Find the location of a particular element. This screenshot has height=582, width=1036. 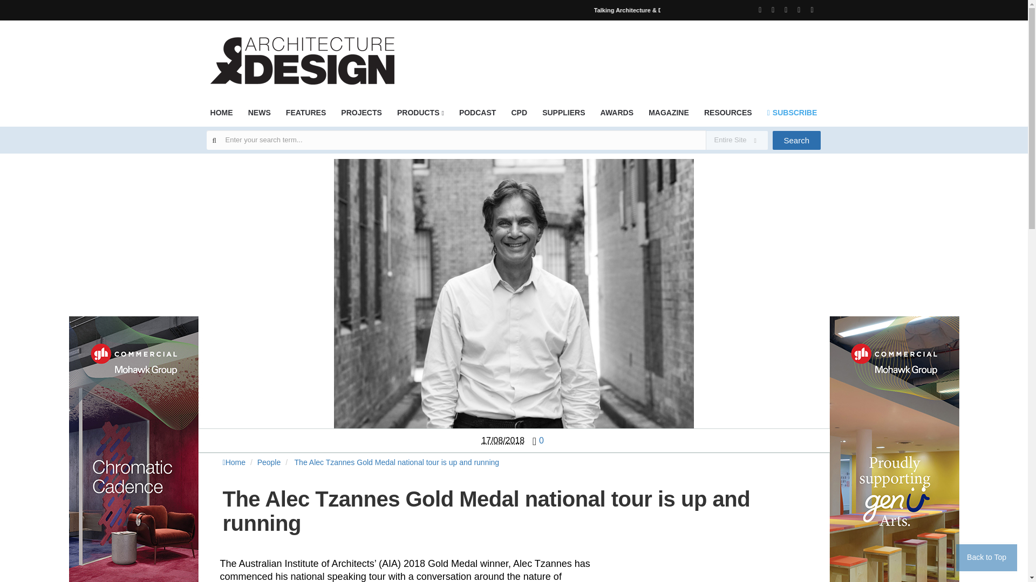

FEATURES is located at coordinates (305, 116).